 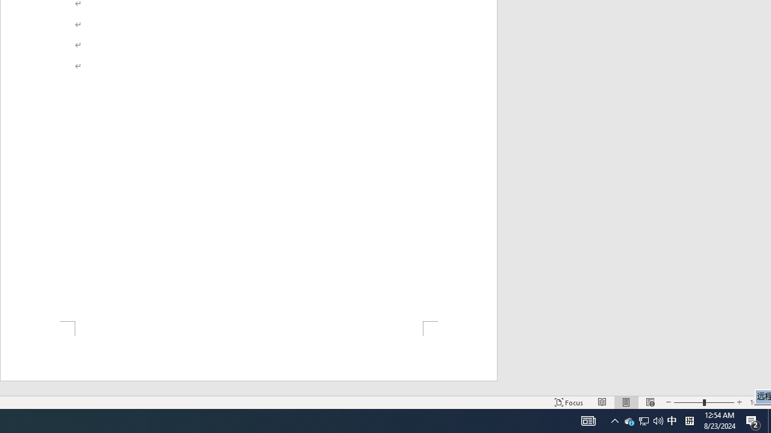 What do you see at coordinates (602, 402) in the screenshot?
I see `Read Mode` at bounding box center [602, 402].